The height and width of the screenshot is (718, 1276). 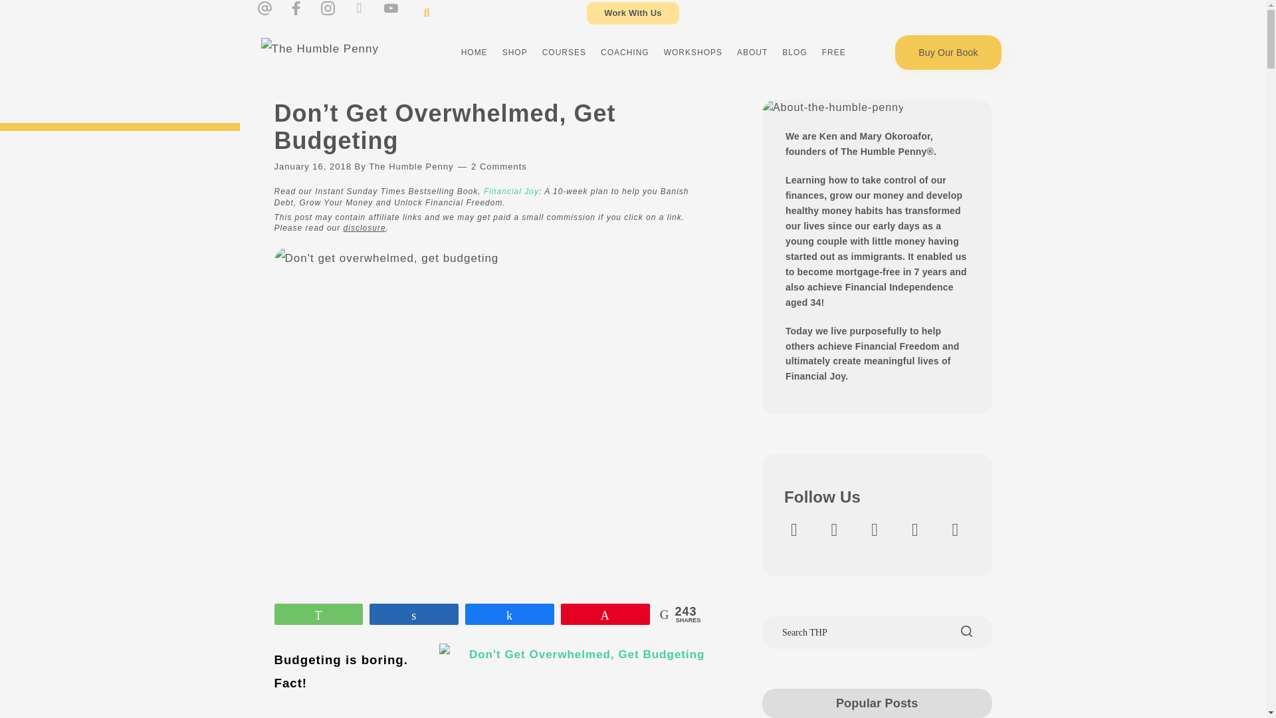 I want to click on Don't Get Overwhelmed, Get Budgeting, so click(x=572, y=681).